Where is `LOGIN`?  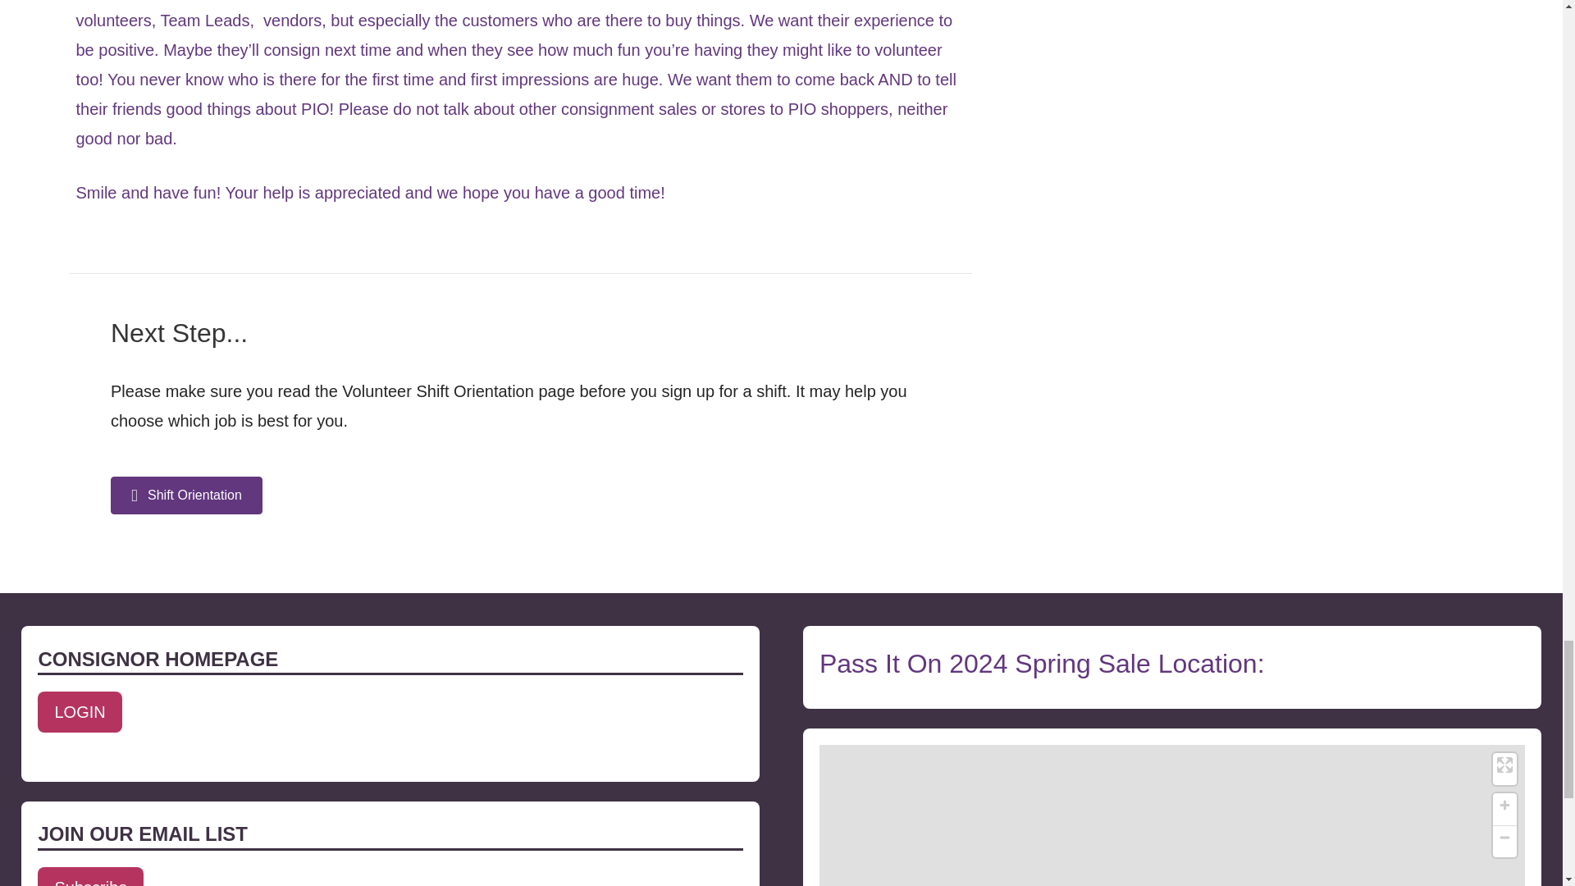
LOGIN is located at coordinates (79, 712).